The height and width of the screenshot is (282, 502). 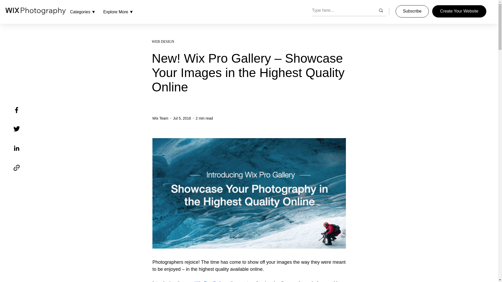 I want to click on Jul 5, 2016, so click(x=182, y=118).